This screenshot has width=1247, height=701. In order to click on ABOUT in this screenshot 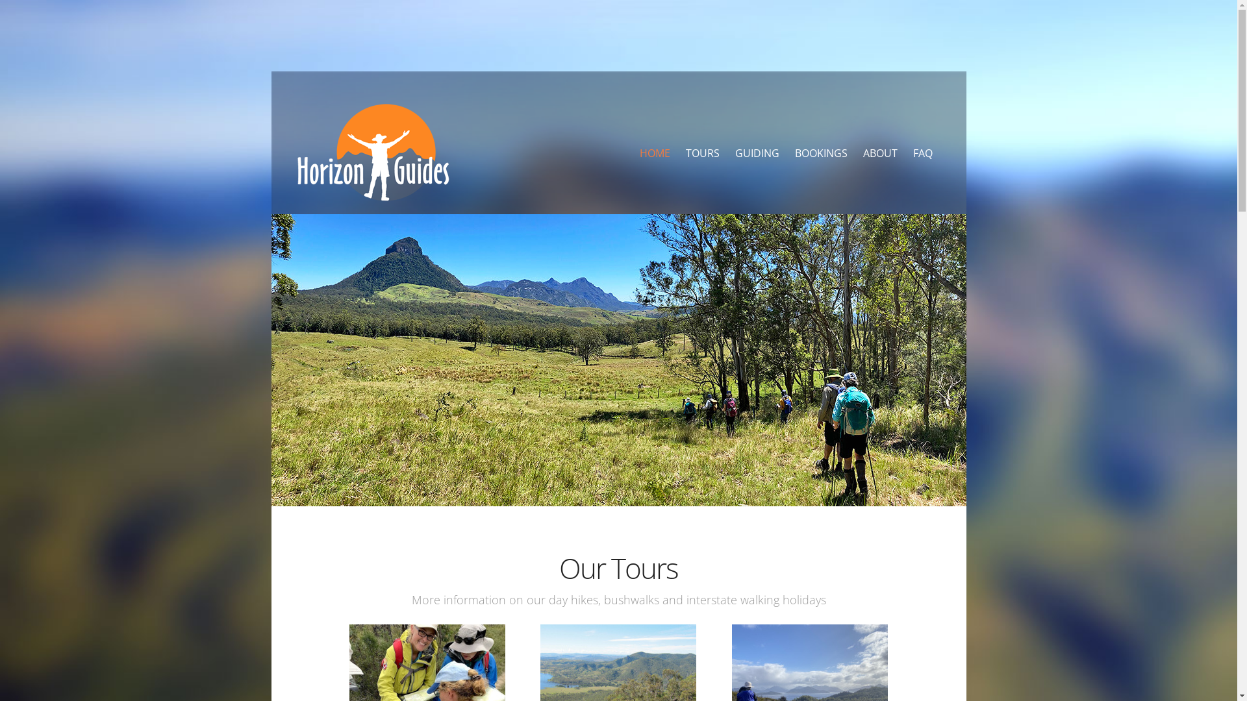, I will do `click(879, 153)`.